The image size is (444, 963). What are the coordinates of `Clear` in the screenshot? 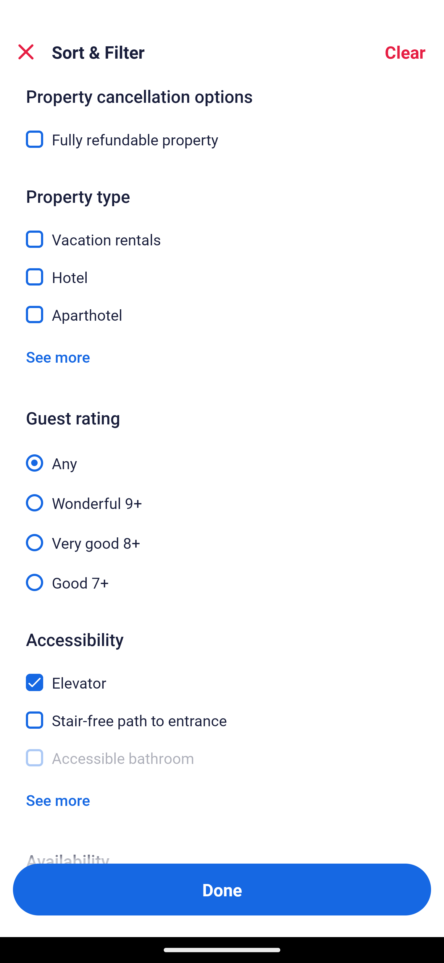 It's located at (405, 52).